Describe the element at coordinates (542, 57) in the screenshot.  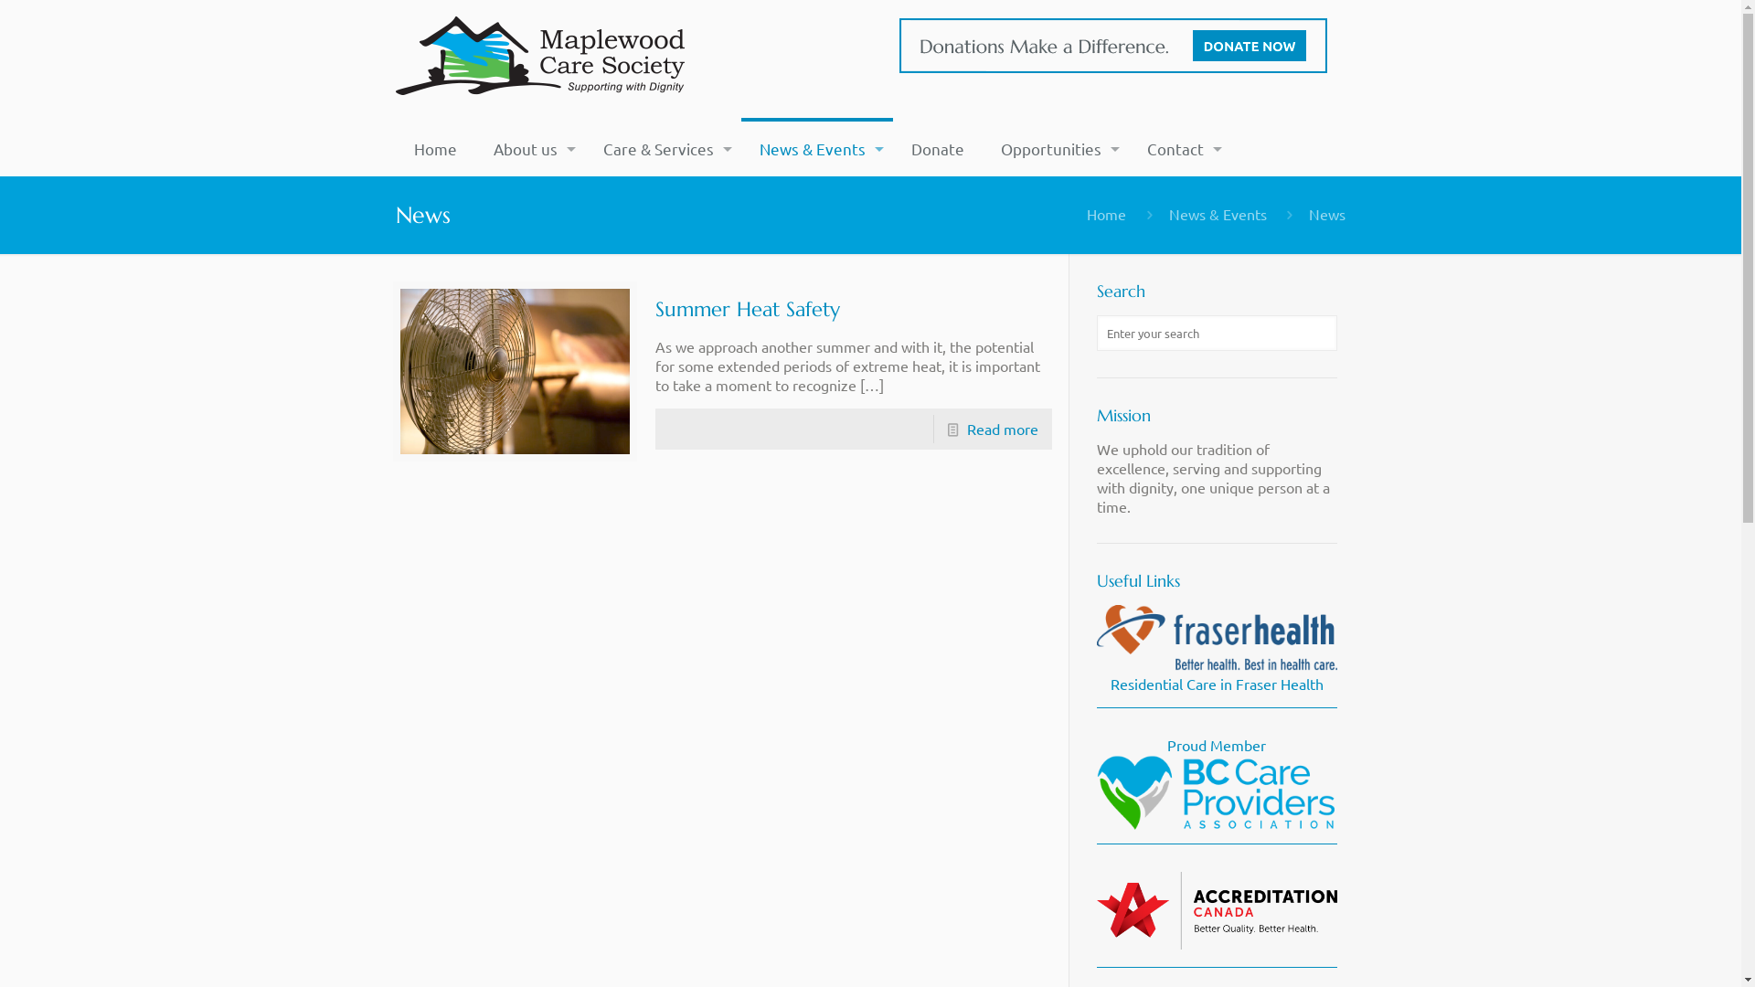
I see `Maplewood Care Society` at that location.